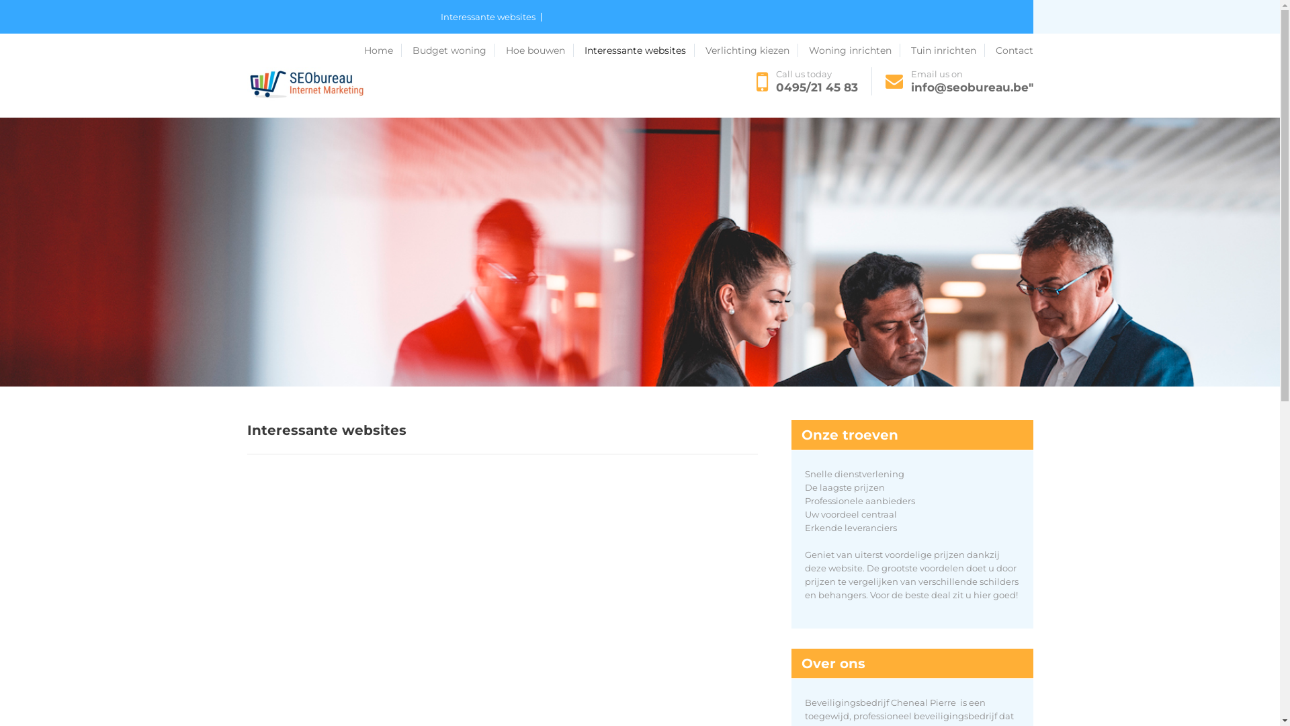  What do you see at coordinates (402, 51) in the screenshot?
I see `Hoe bouwen` at bounding box center [402, 51].